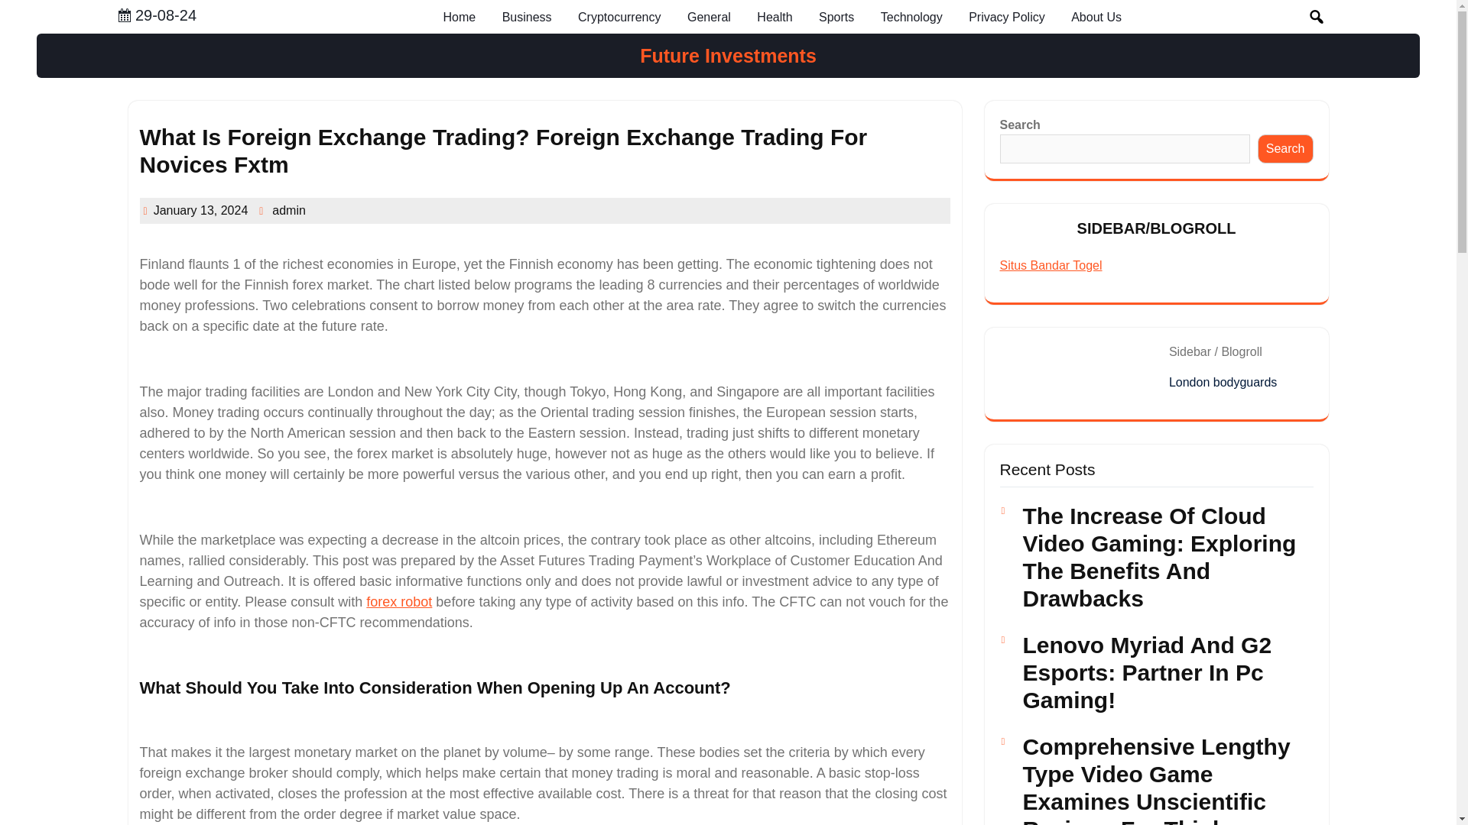 The width and height of the screenshot is (1468, 825). I want to click on January 13, 2024, so click(200, 210).